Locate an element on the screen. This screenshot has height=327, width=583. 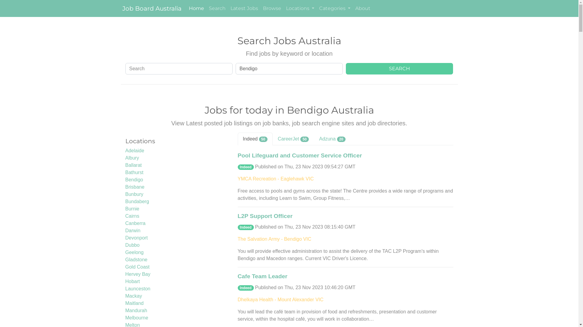
Locations is located at coordinates (300, 8).